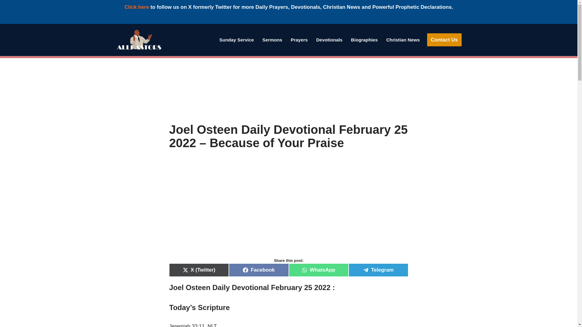  I want to click on Prayers, so click(299, 39).